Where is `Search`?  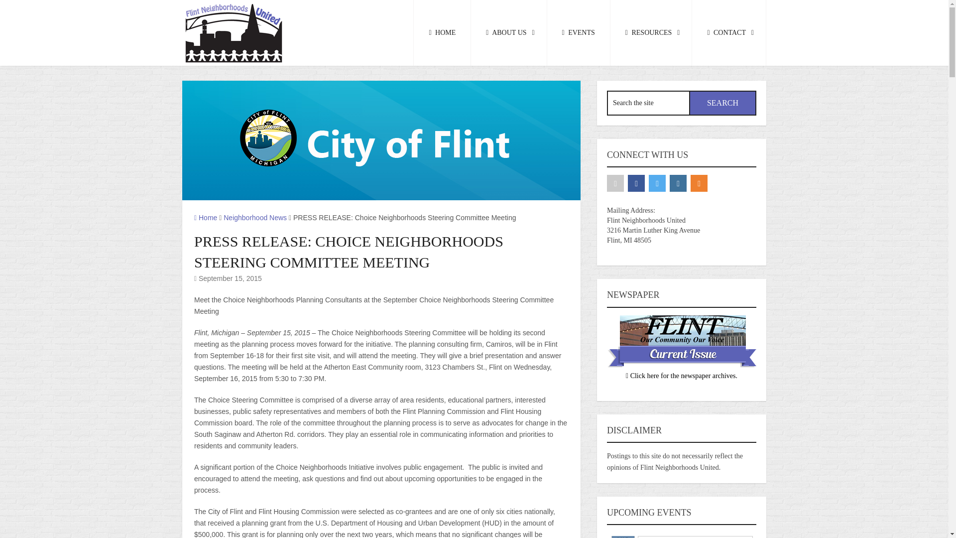 Search is located at coordinates (722, 103).